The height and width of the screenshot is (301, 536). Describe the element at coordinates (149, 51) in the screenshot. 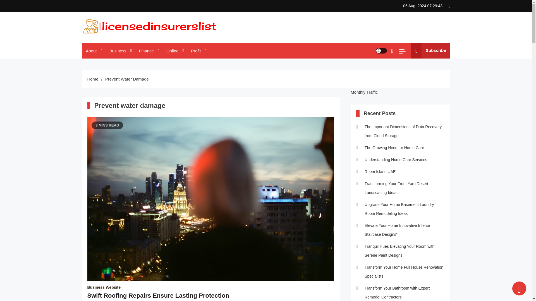

I see `Finance` at that location.